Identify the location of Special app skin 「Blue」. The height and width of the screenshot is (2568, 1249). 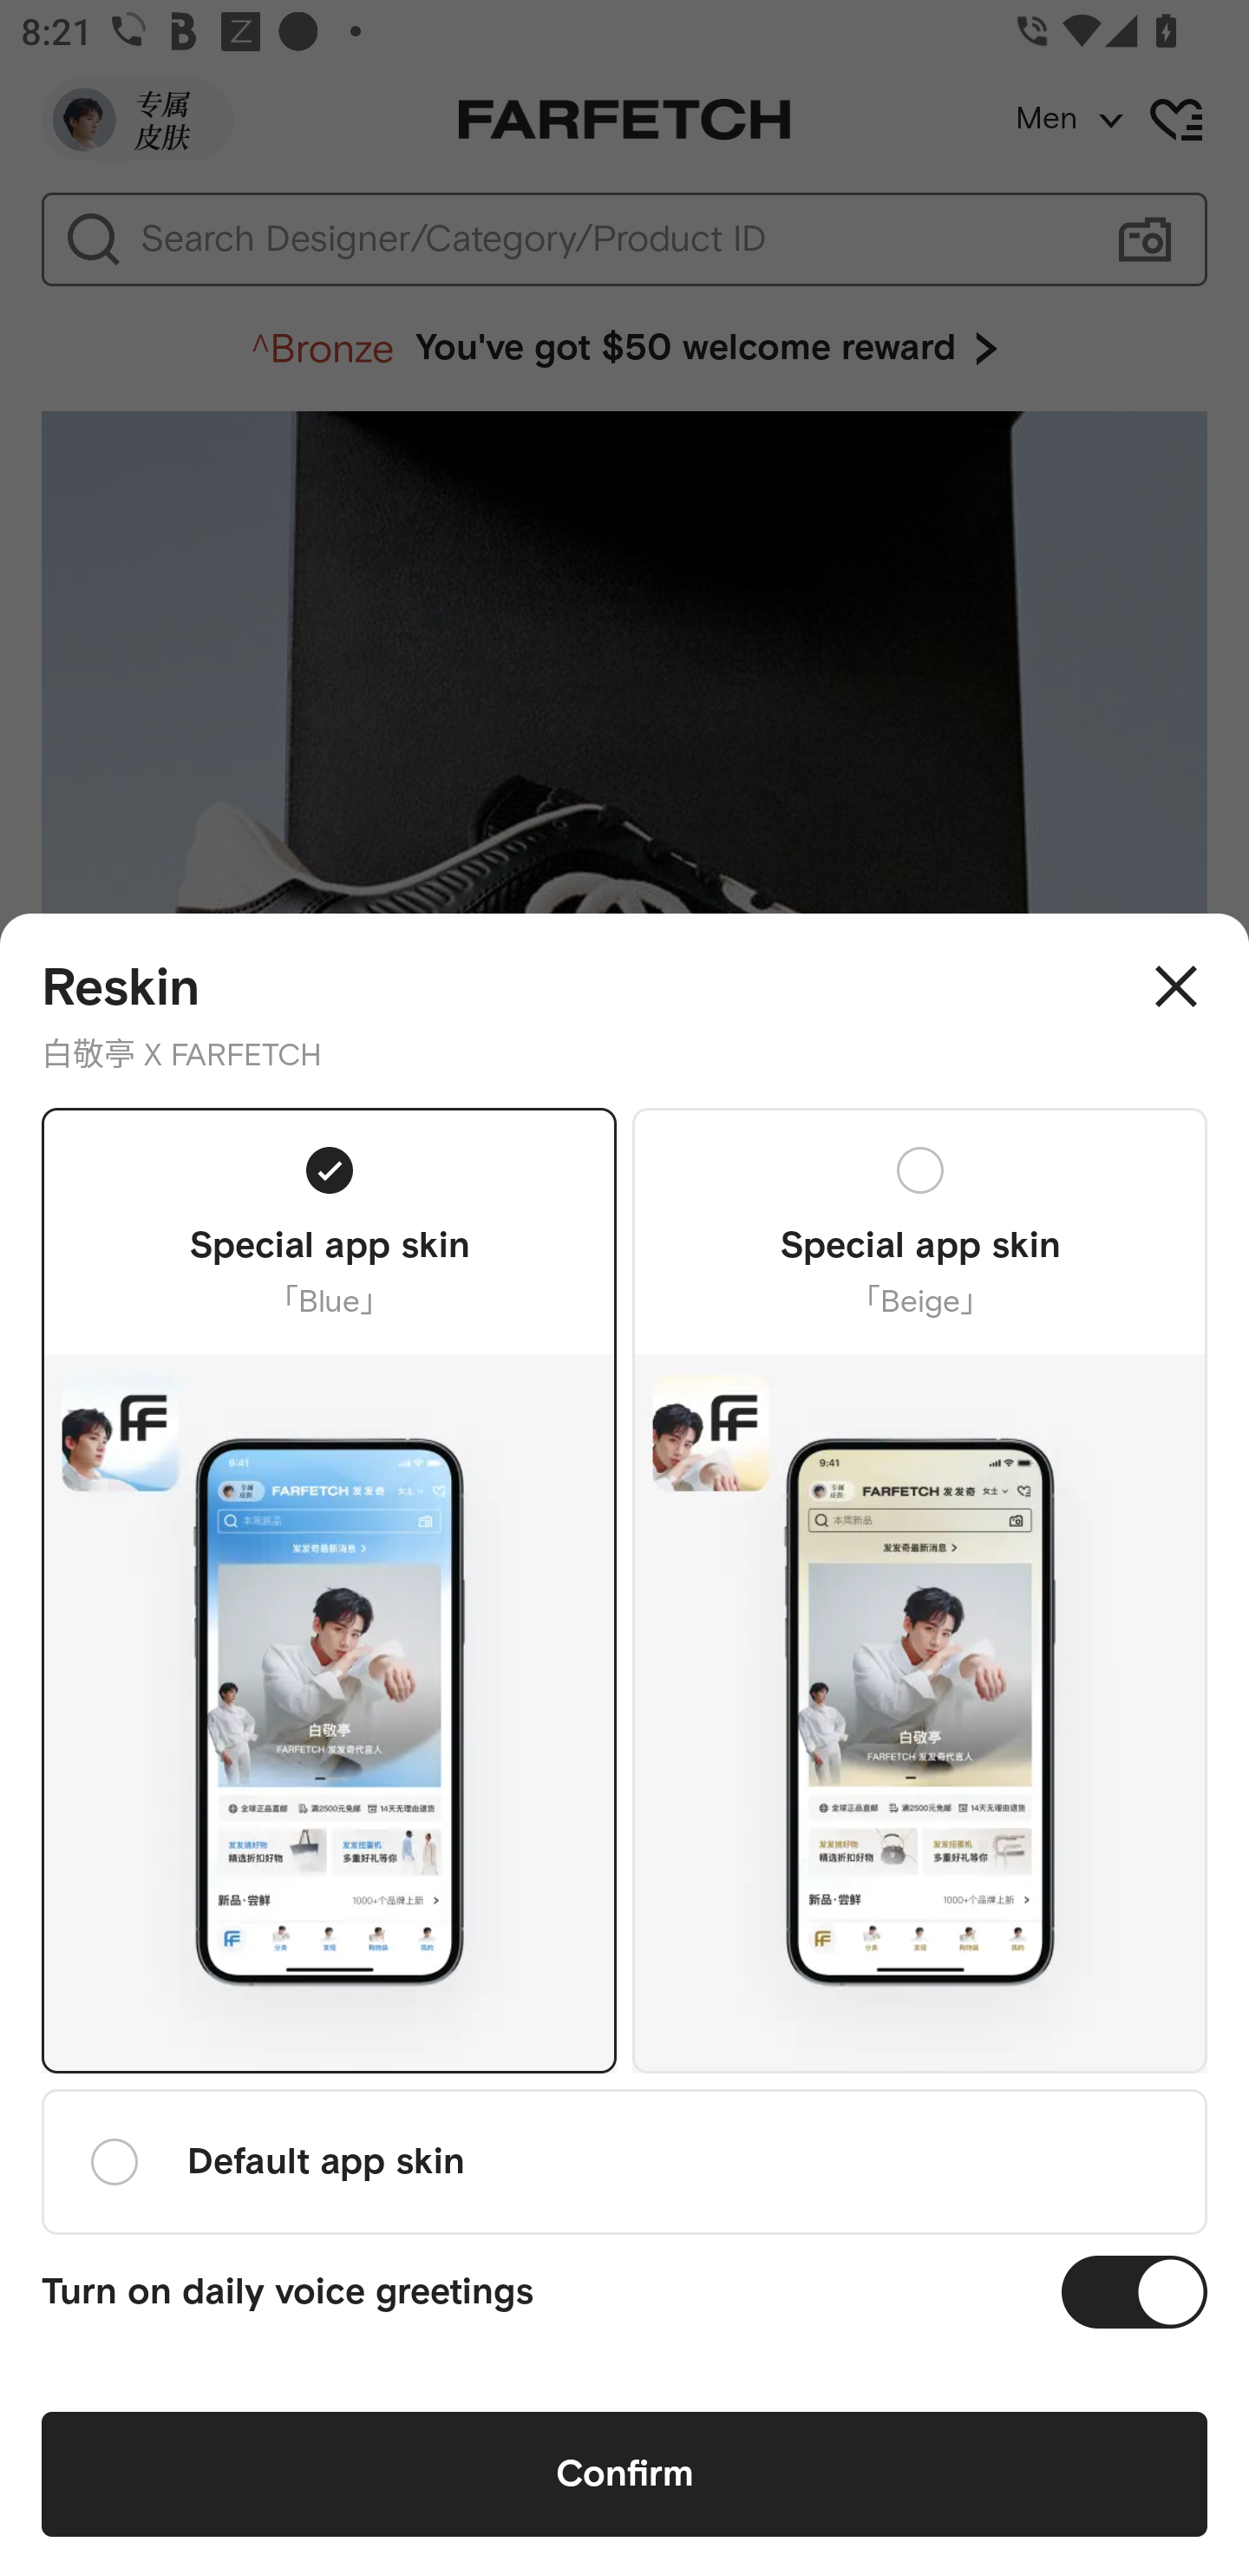
(329, 1589).